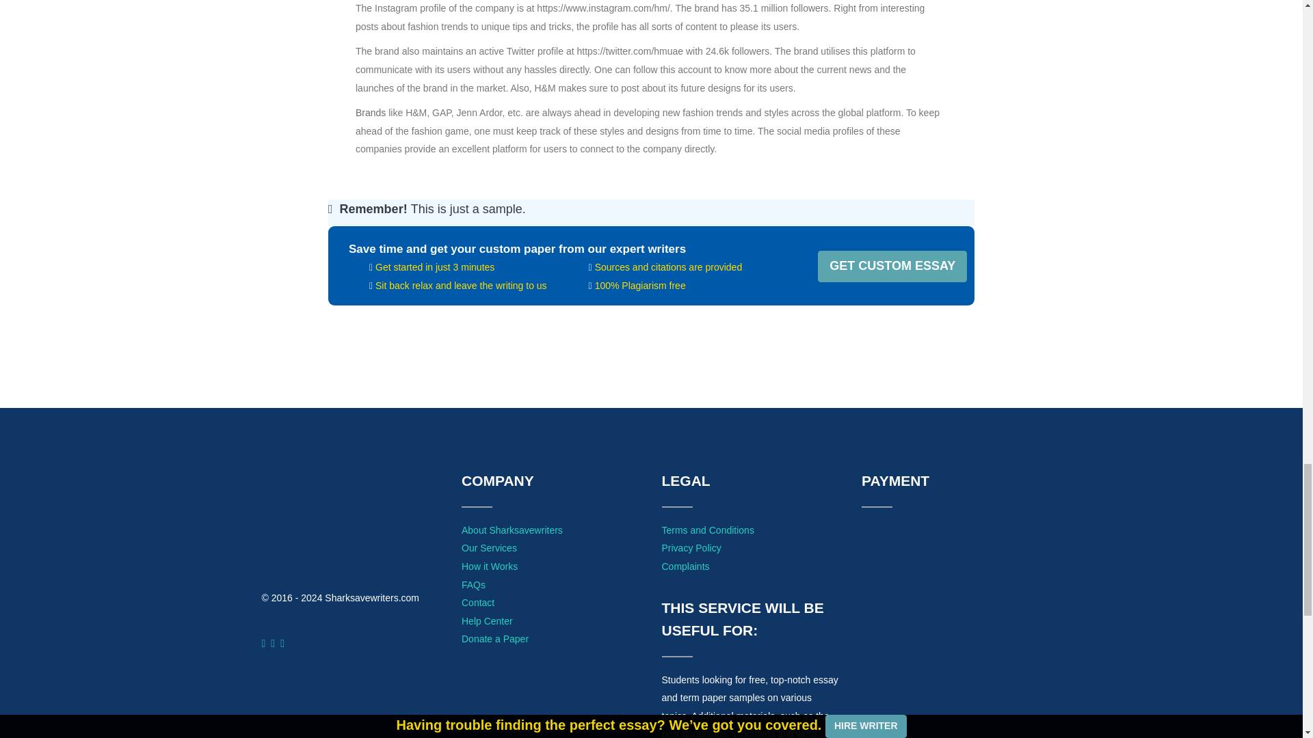  What do you see at coordinates (473, 585) in the screenshot?
I see `FAQs` at bounding box center [473, 585].